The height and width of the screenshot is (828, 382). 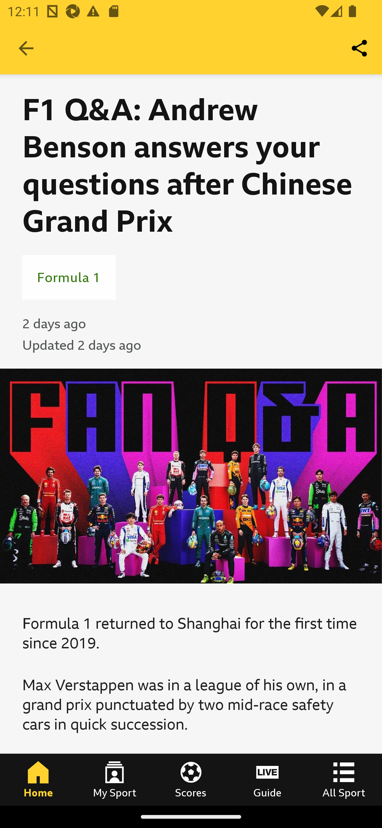 What do you see at coordinates (267, 779) in the screenshot?
I see `Guide` at bounding box center [267, 779].